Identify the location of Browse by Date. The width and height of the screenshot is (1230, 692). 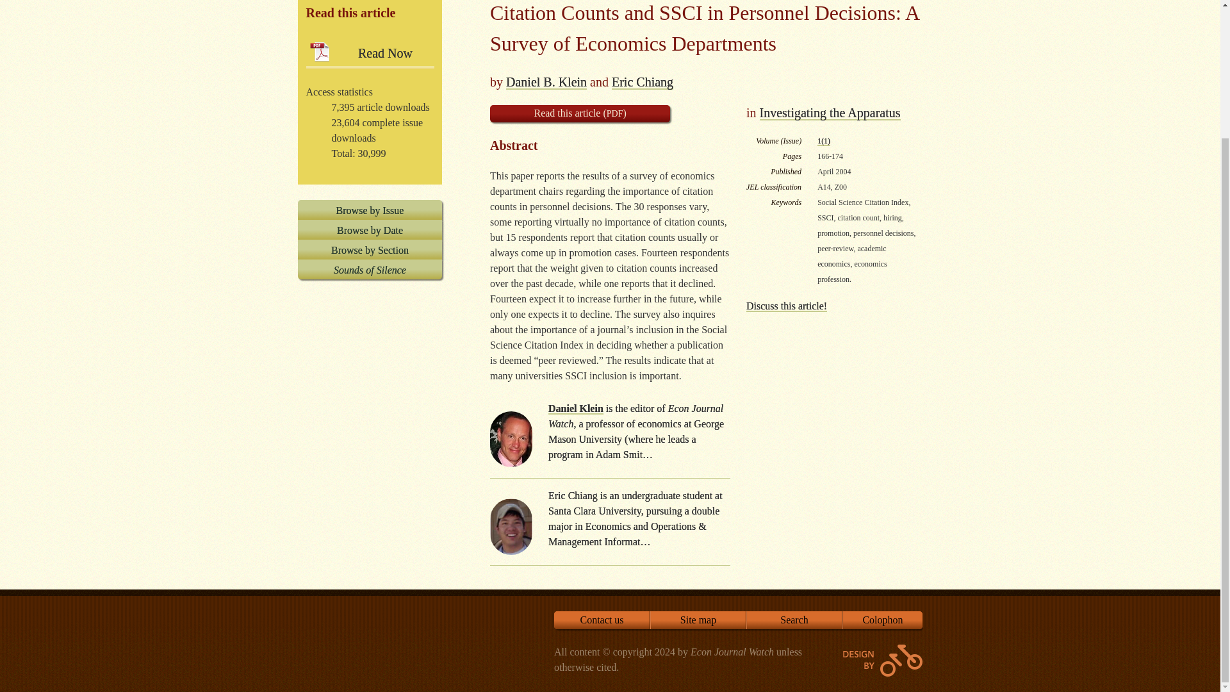
(369, 229).